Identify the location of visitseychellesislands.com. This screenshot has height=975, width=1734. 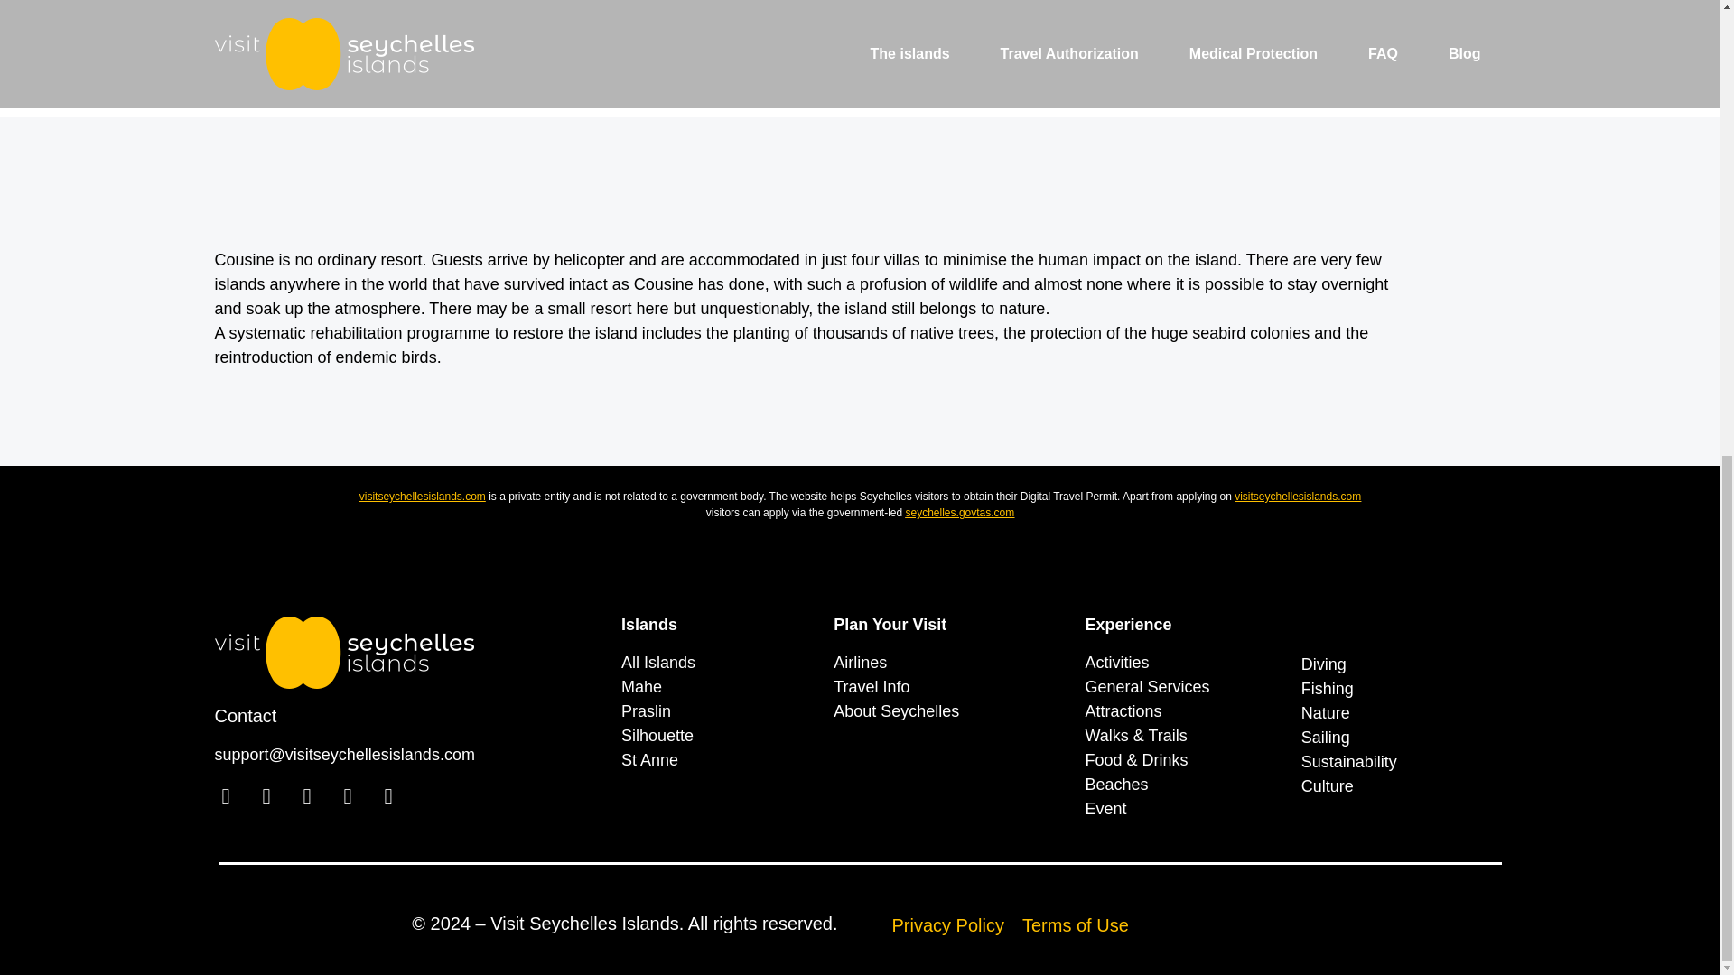
(422, 497).